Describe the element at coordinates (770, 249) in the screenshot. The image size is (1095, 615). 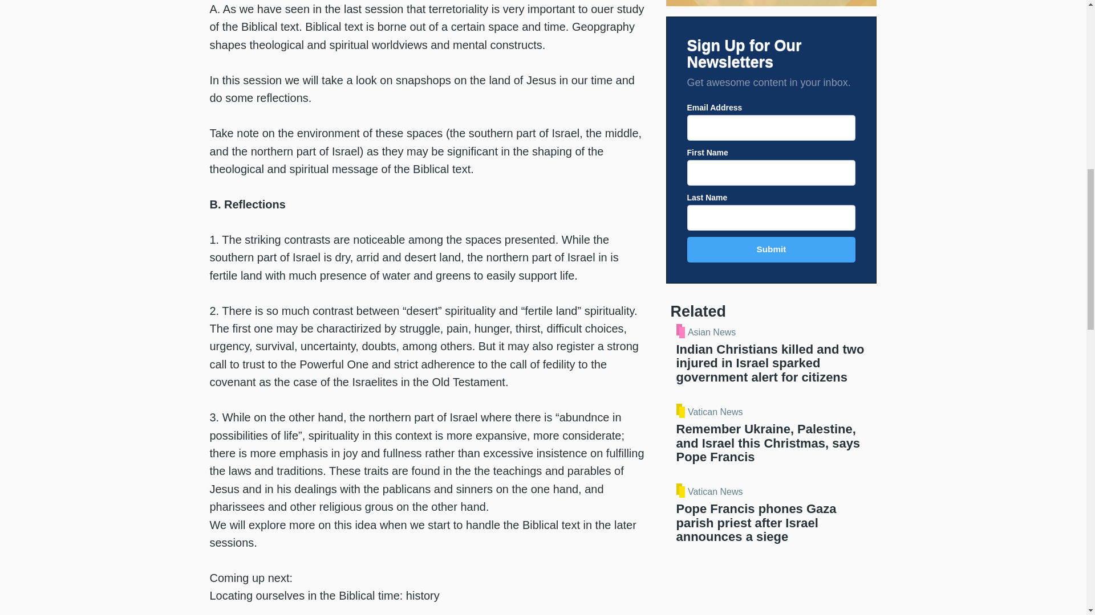
I see `Submit` at that location.